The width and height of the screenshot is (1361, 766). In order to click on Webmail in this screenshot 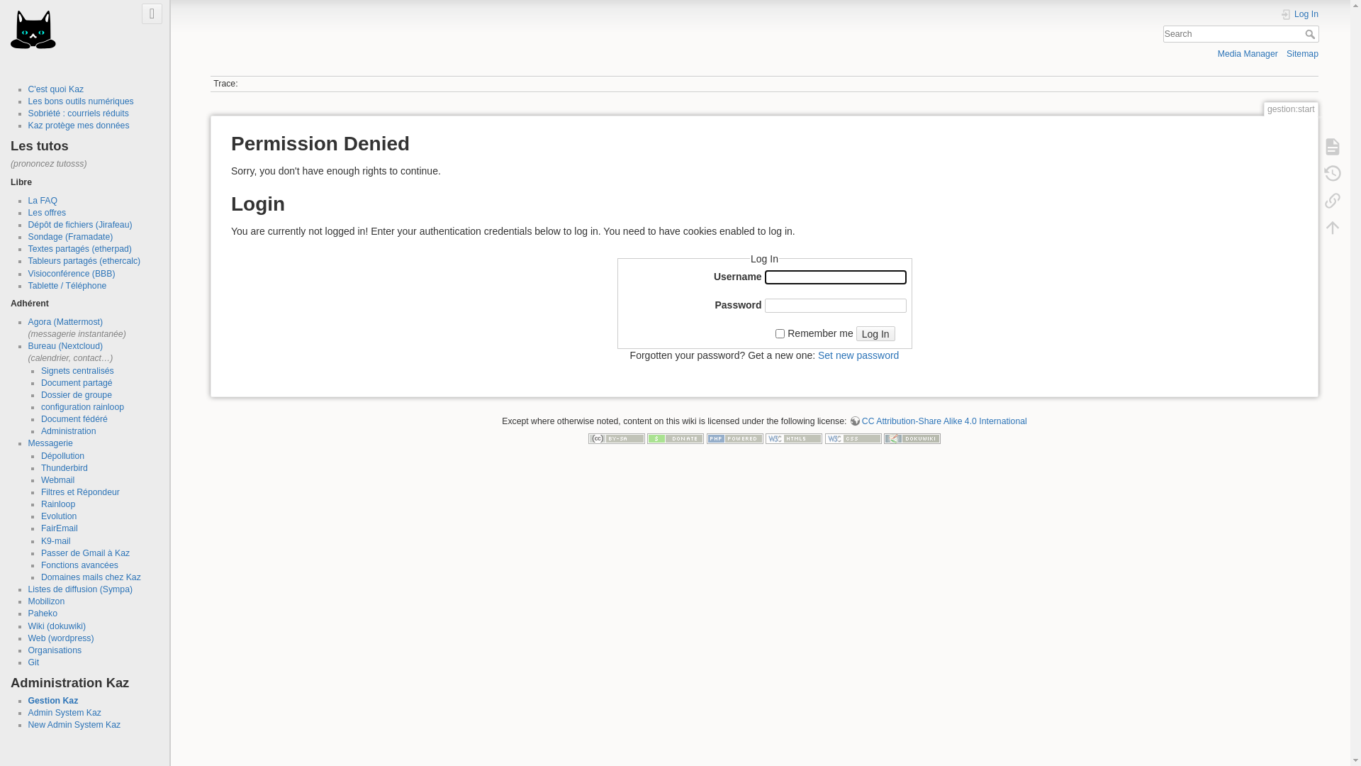, I will do `click(58, 480)`.